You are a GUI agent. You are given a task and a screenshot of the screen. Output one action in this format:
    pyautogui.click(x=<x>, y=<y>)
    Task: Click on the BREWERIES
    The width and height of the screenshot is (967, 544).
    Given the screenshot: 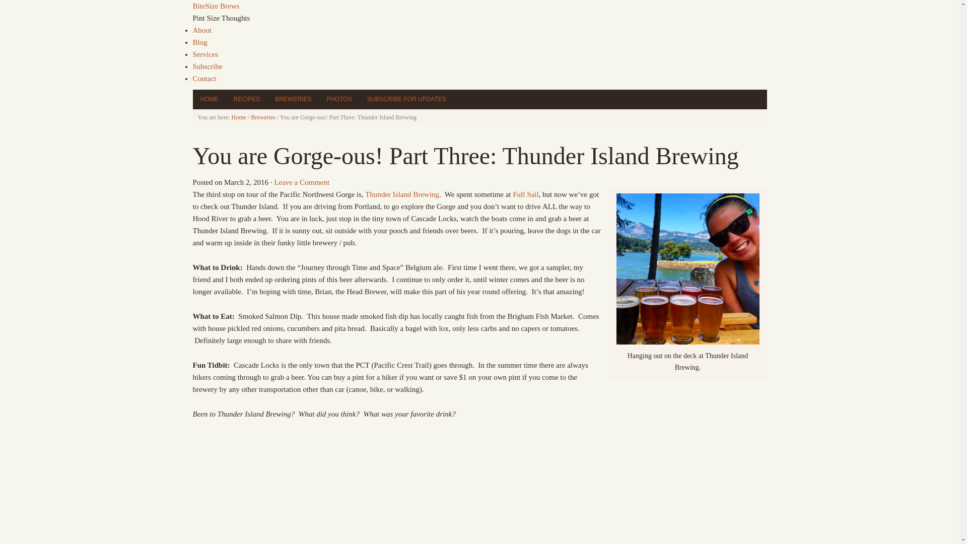 What is the action you would take?
    pyautogui.click(x=293, y=100)
    